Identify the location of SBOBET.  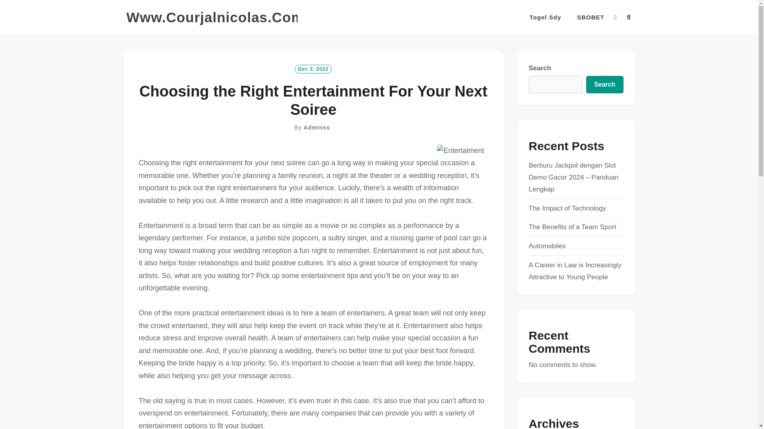
(591, 17).